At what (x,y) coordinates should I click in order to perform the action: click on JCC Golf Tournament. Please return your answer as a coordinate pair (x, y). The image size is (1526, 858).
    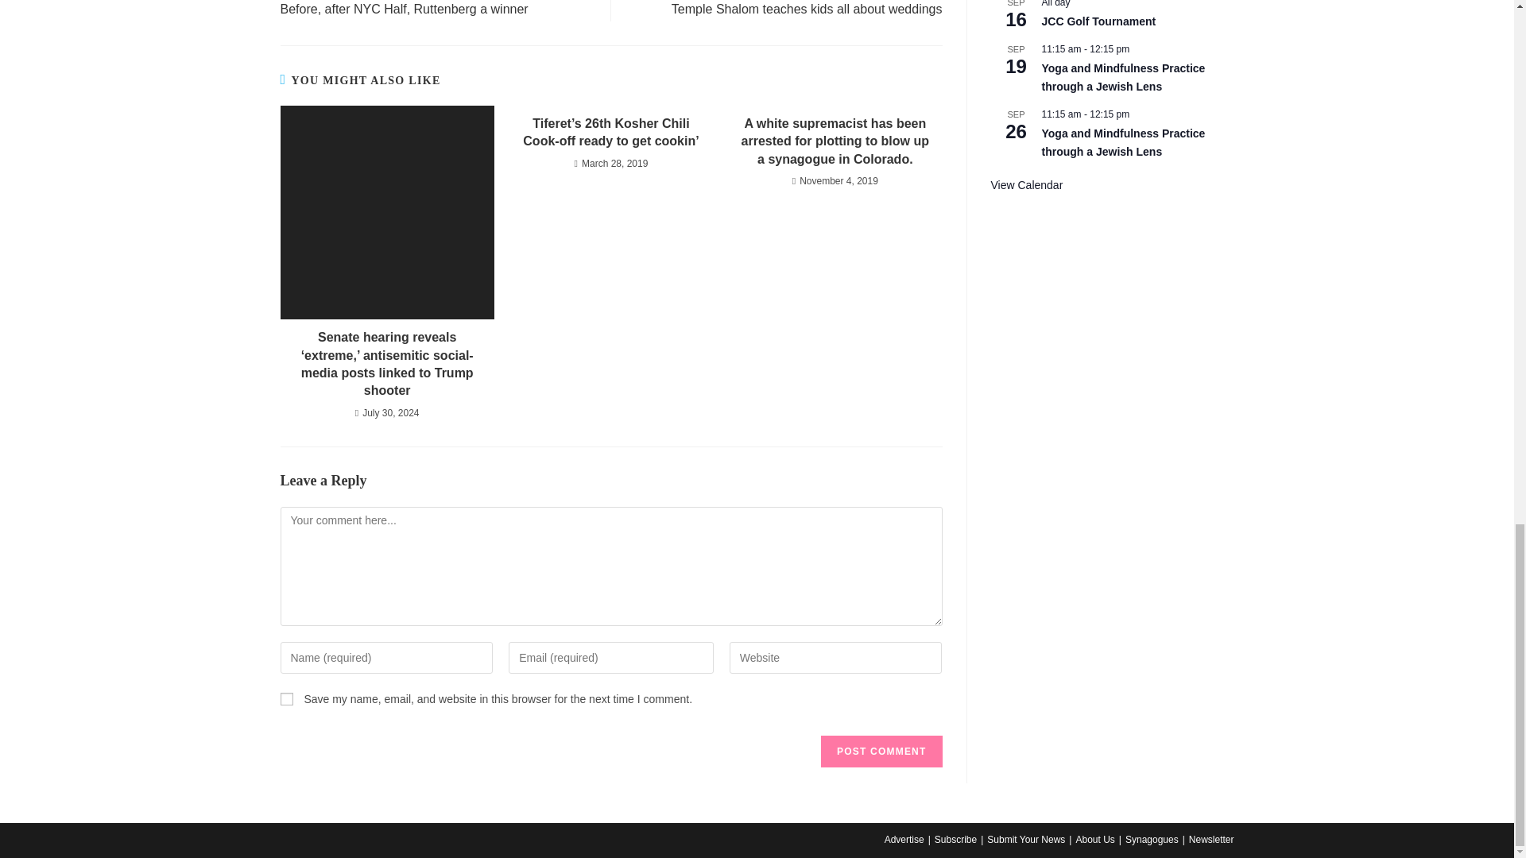
    Looking at the image, I should click on (1098, 21).